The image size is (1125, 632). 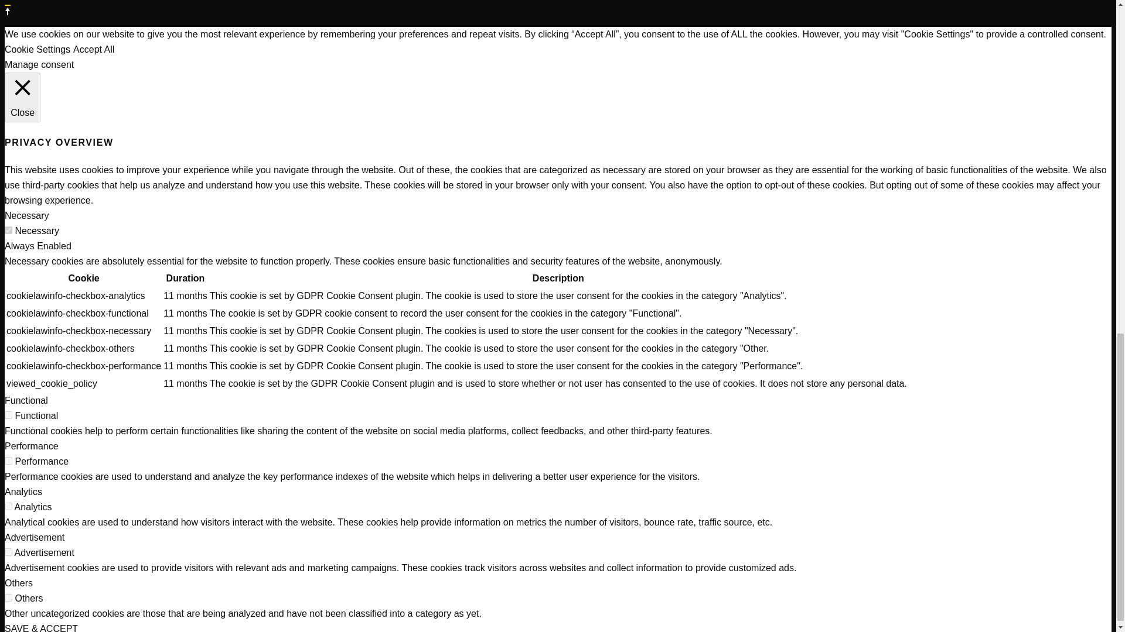 What do you see at coordinates (37, 49) in the screenshot?
I see `Cookie Settings` at bounding box center [37, 49].